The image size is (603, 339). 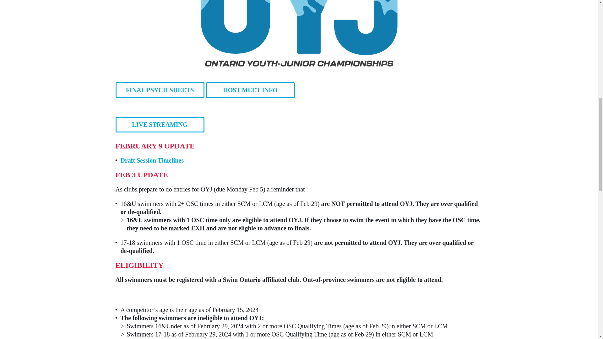 I want to click on HOST MEET INFO, so click(x=250, y=90).